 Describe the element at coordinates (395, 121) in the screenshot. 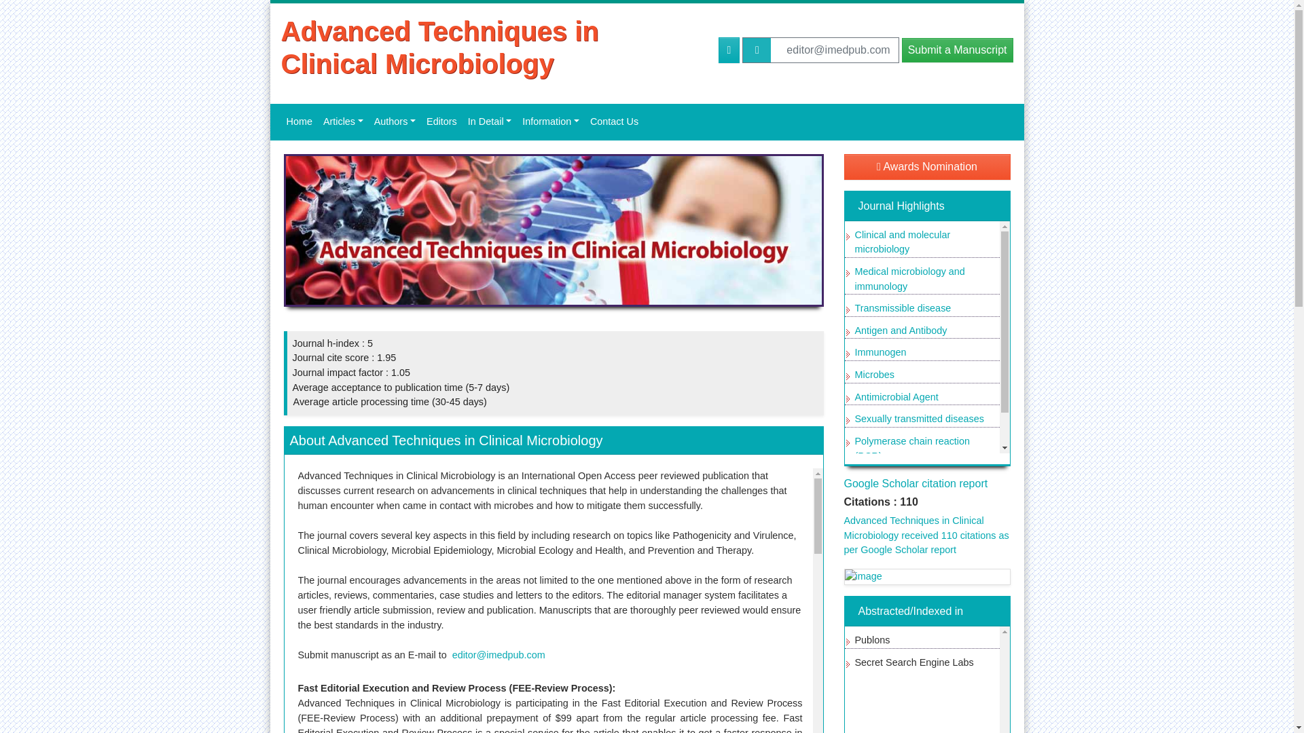

I see `Editors` at that location.